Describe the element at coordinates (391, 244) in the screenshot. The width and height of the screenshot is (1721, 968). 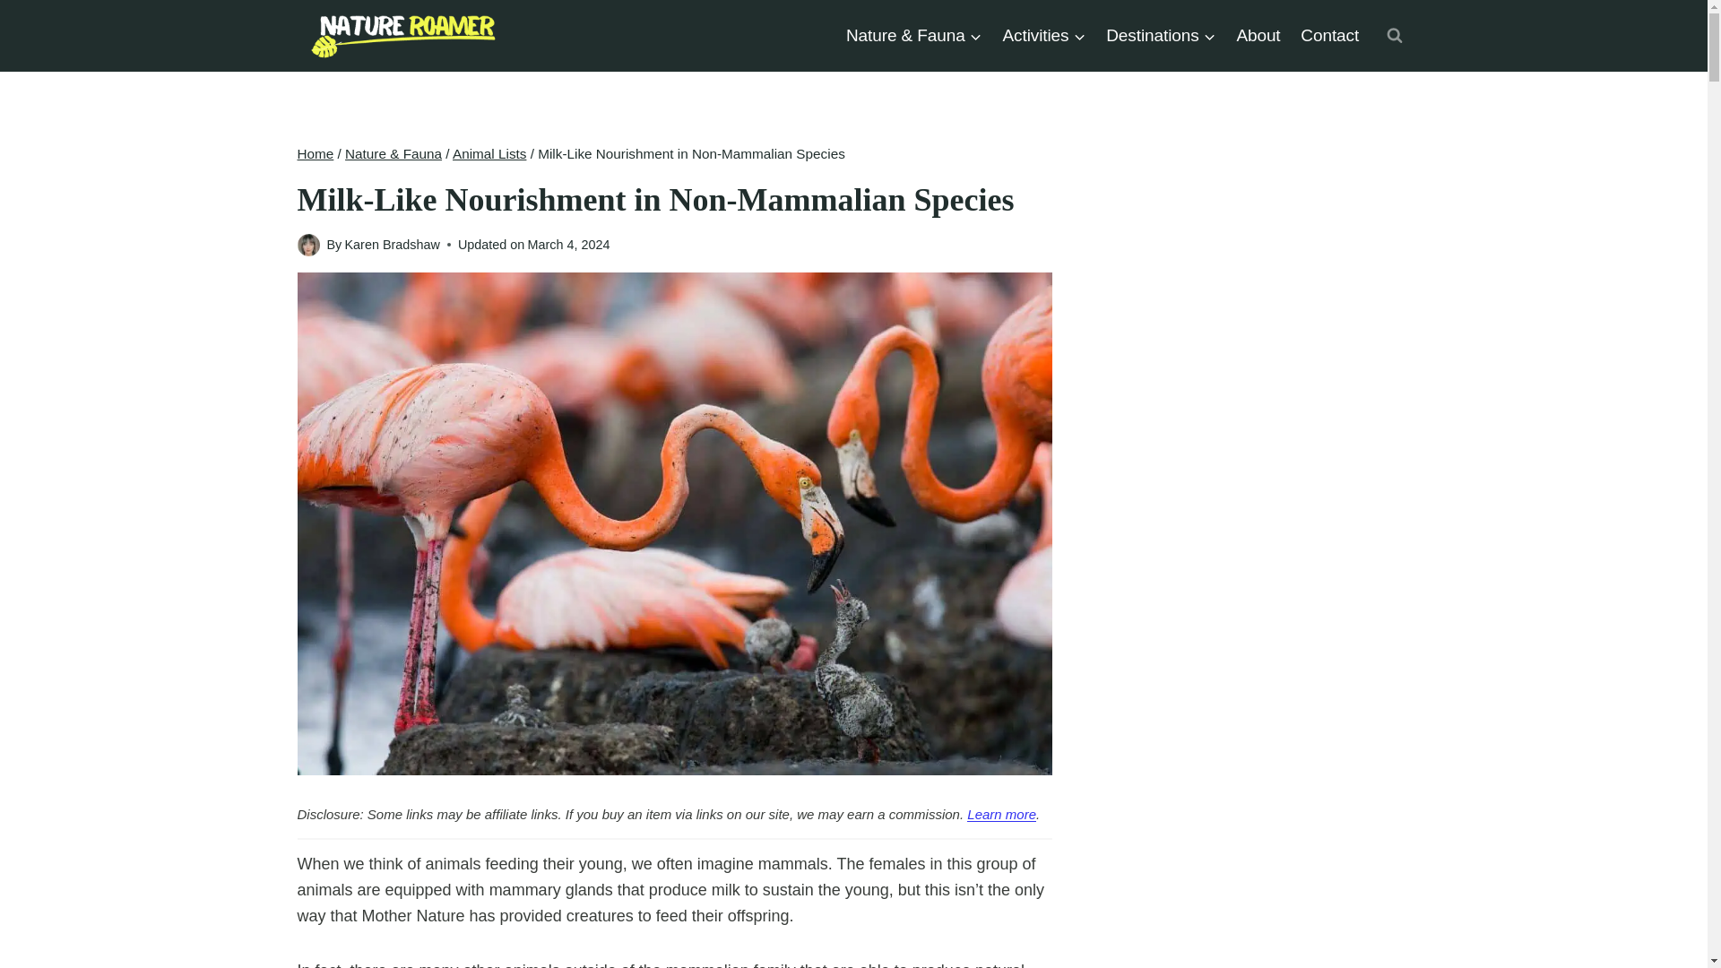
I see `Karen Bradshaw` at that location.